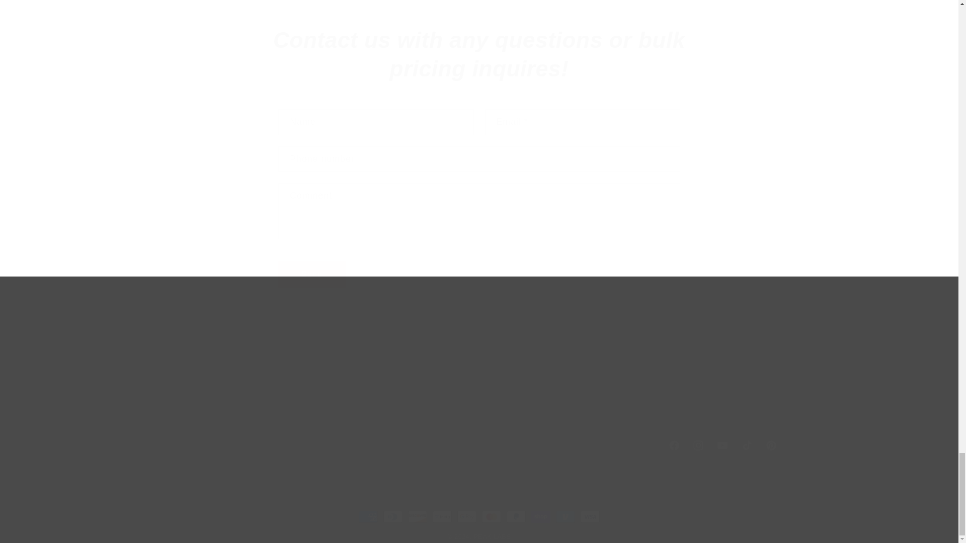 The width and height of the screenshot is (966, 543). Describe the element at coordinates (187, 380) in the screenshot. I see `Search` at that location.